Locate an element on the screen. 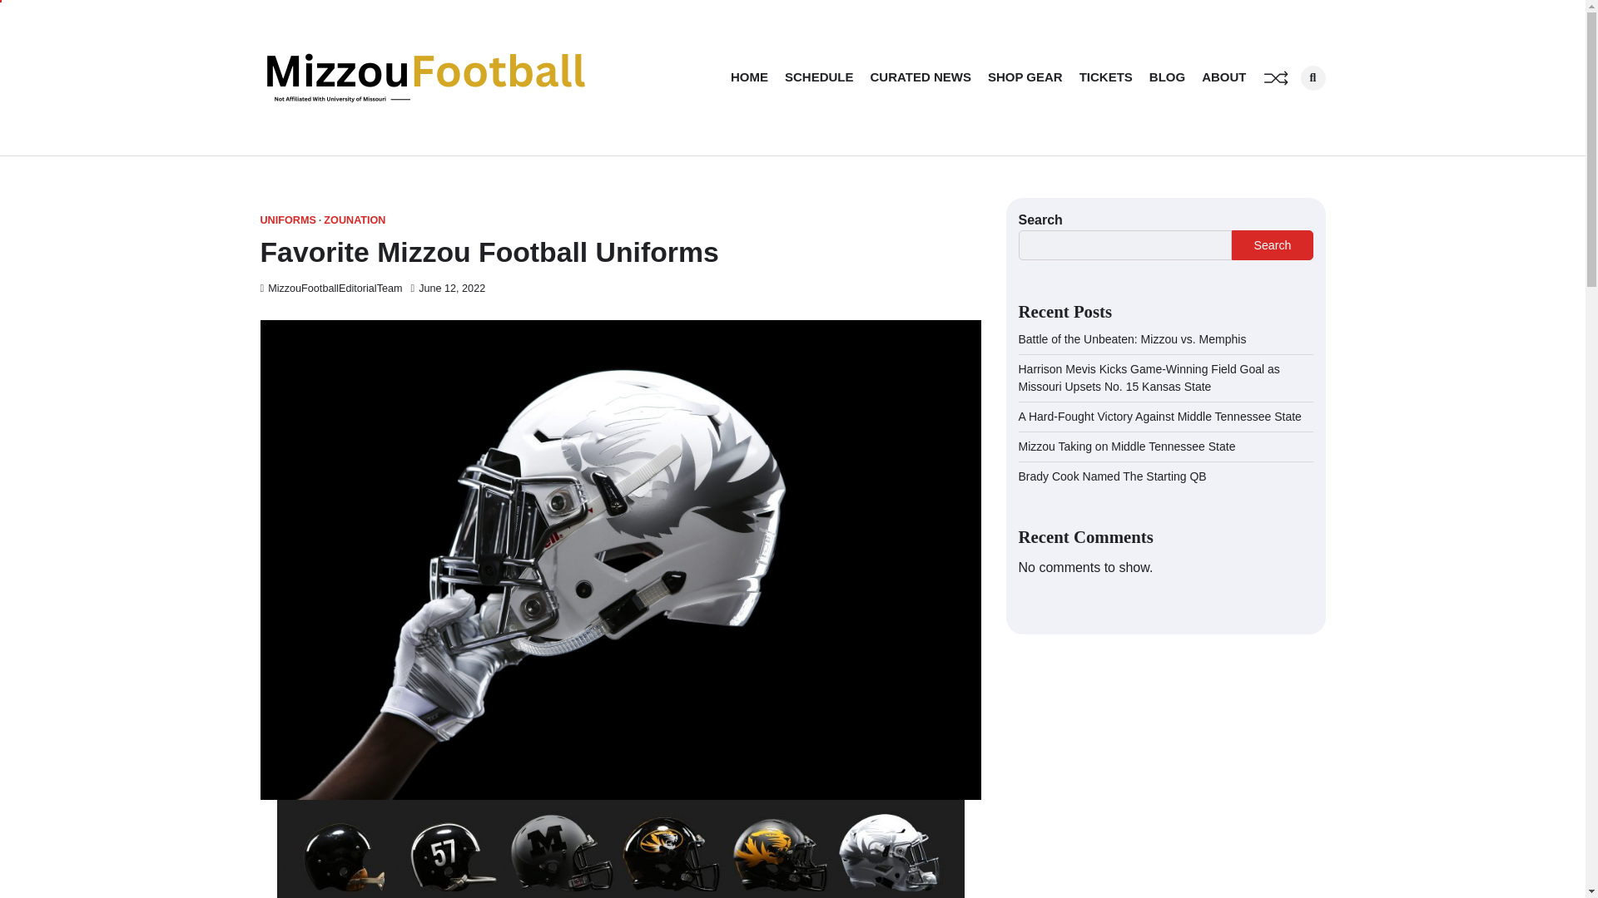 The image size is (1598, 898). CURATED NEWS is located at coordinates (921, 77).